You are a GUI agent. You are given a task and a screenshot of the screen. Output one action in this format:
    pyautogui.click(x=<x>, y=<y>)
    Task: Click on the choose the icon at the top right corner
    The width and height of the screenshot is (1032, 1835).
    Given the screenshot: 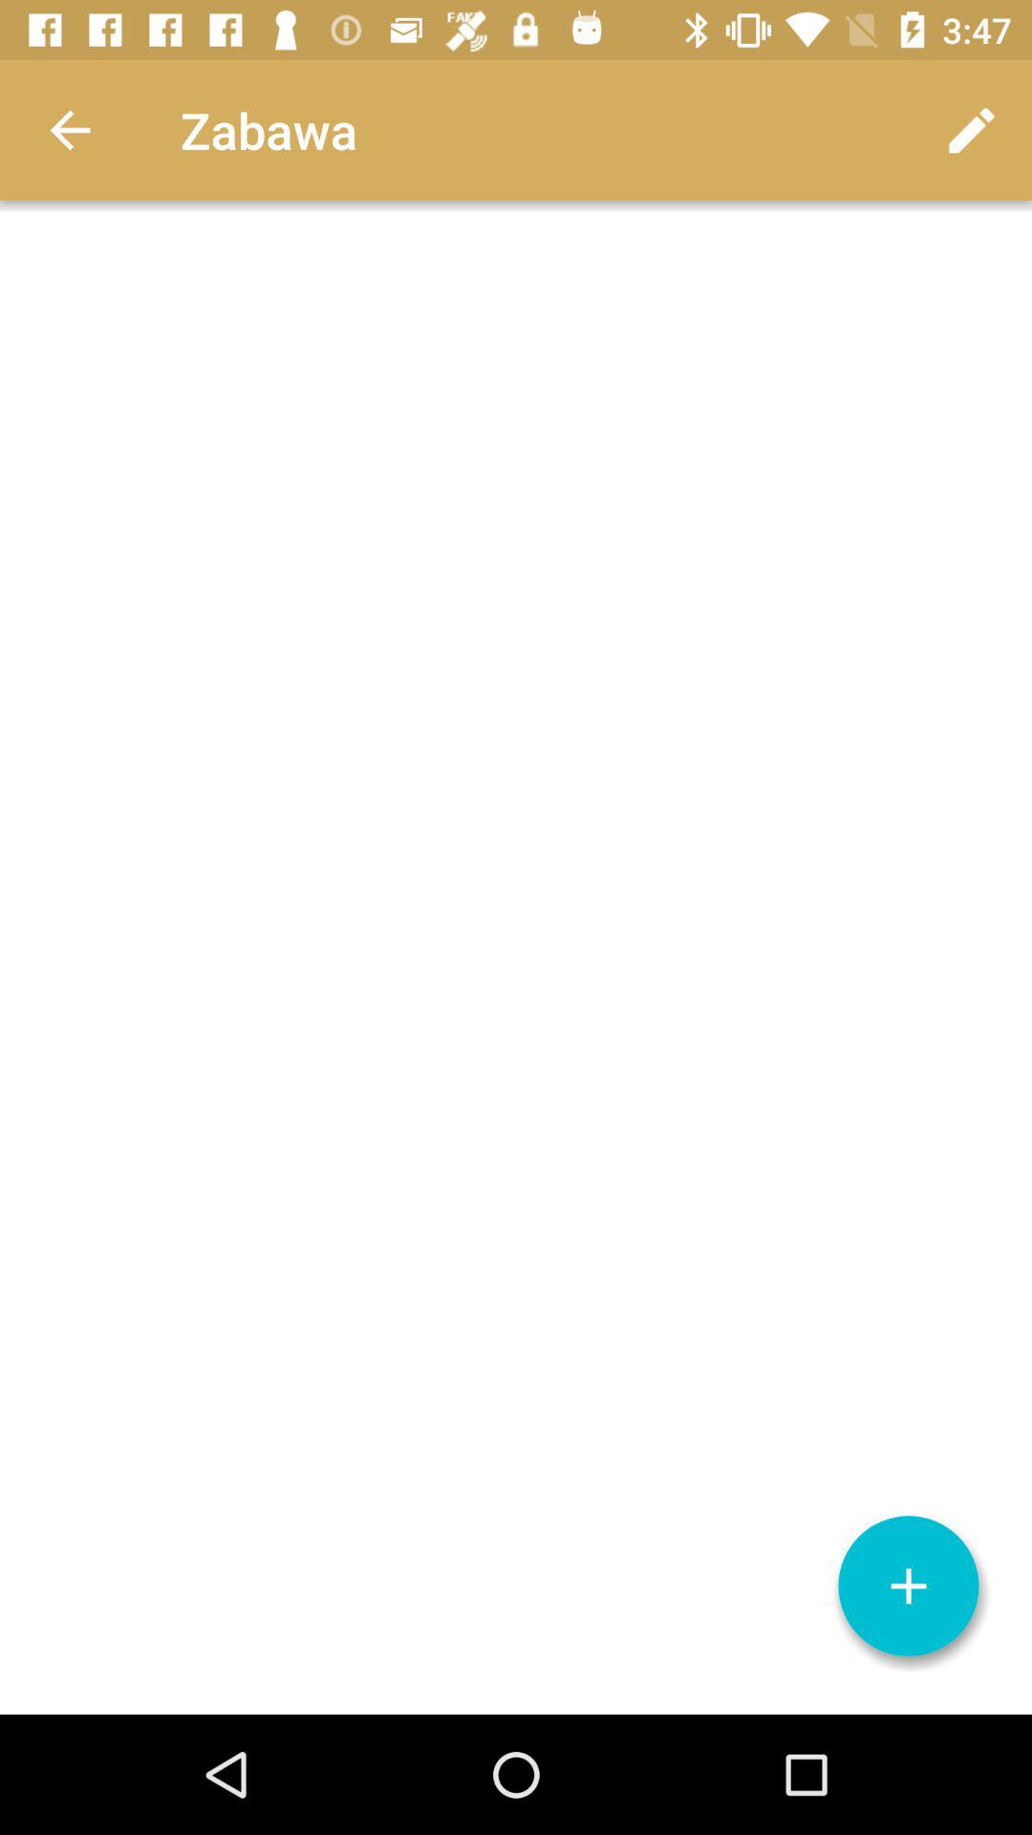 What is the action you would take?
    pyautogui.click(x=971, y=130)
    